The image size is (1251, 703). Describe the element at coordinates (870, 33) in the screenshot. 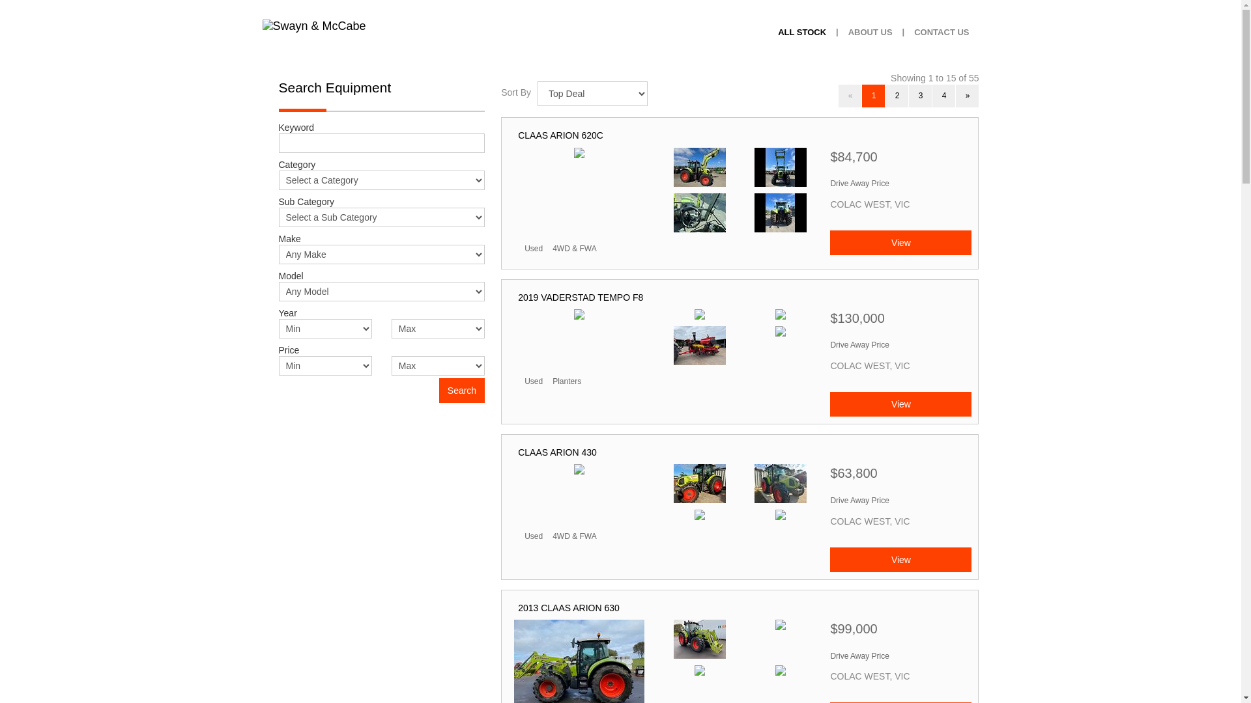

I see `ABOUT US` at that location.